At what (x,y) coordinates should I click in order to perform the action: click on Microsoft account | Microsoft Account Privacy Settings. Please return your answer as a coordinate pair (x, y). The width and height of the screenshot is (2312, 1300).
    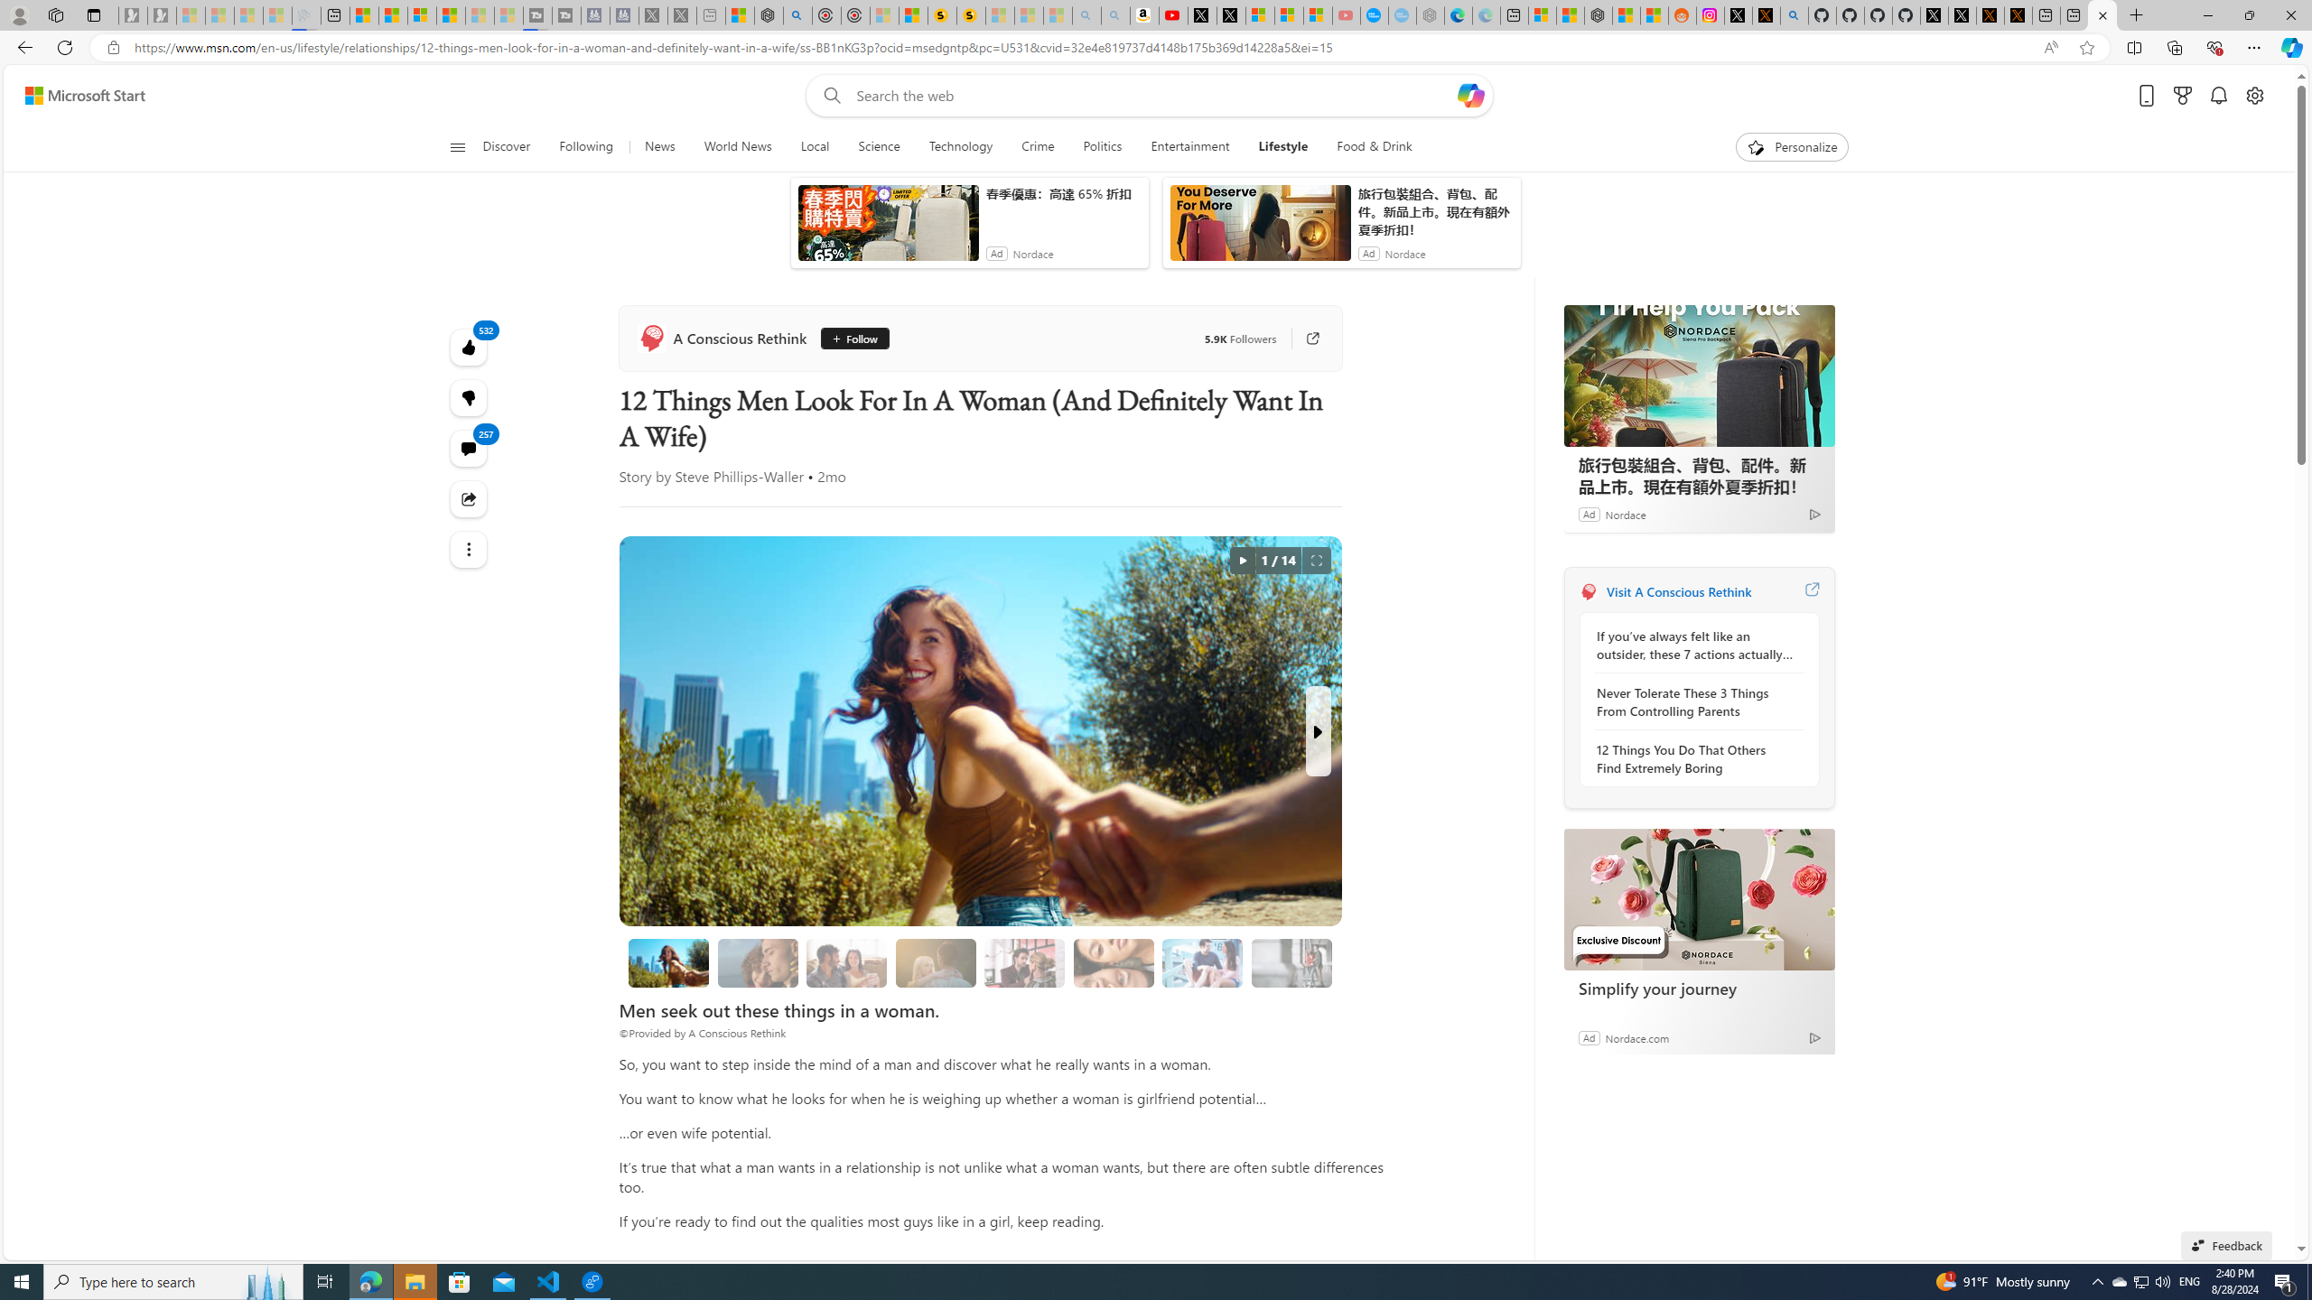
    Looking at the image, I should click on (1514, 15).